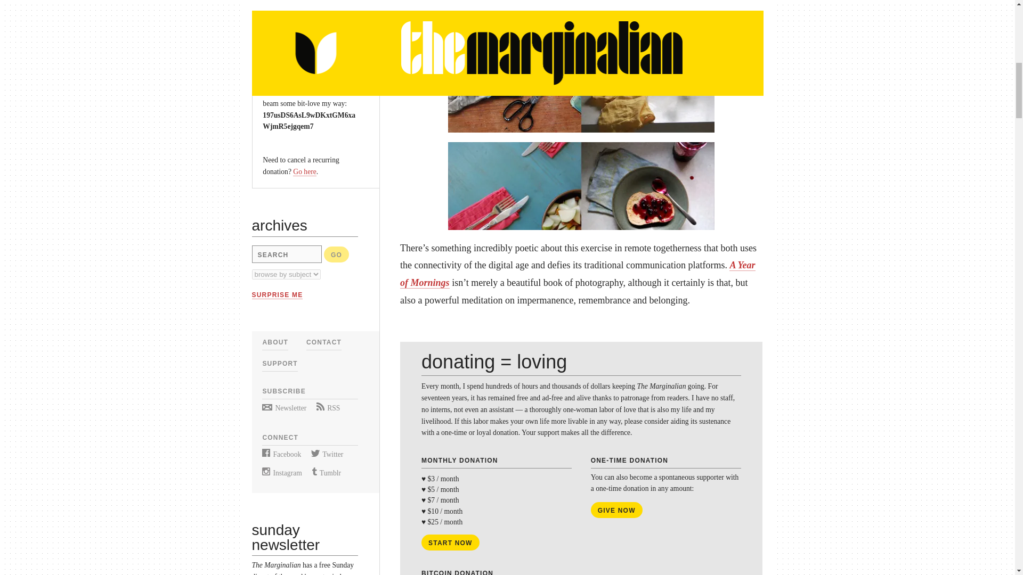 Image resolution: width=1023 pixels, height=575 pixels. Describe the element at coordinates (279, 364) in the screenshot. I see `SUPPORT` at that location.